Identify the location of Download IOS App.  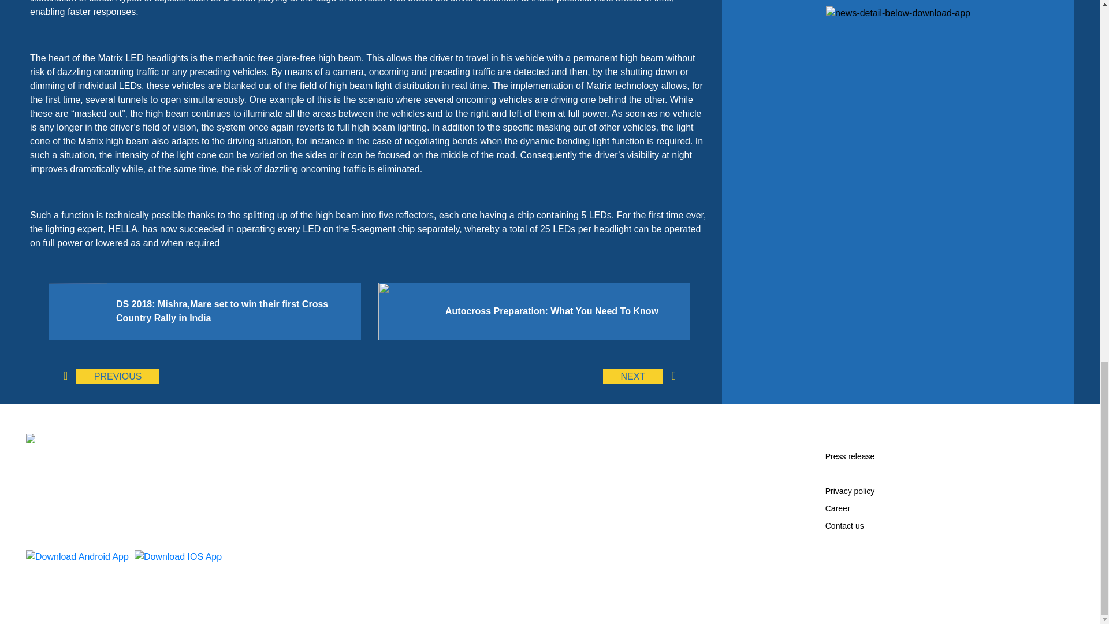
(178, 557).